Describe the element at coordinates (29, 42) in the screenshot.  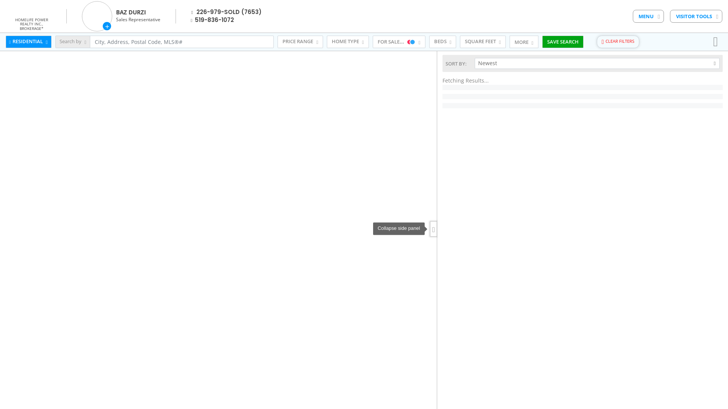
I see `RESIDENTIAL` at that location.